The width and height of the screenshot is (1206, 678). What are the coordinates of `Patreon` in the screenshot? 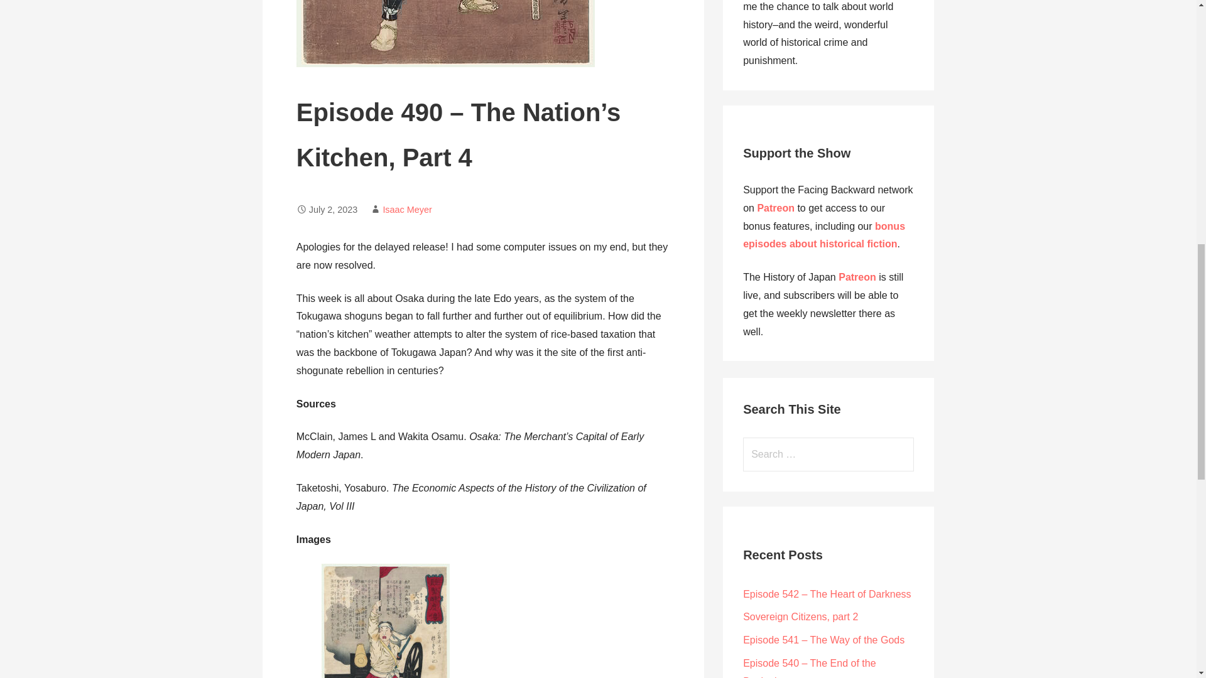 It's located at (858, 277).